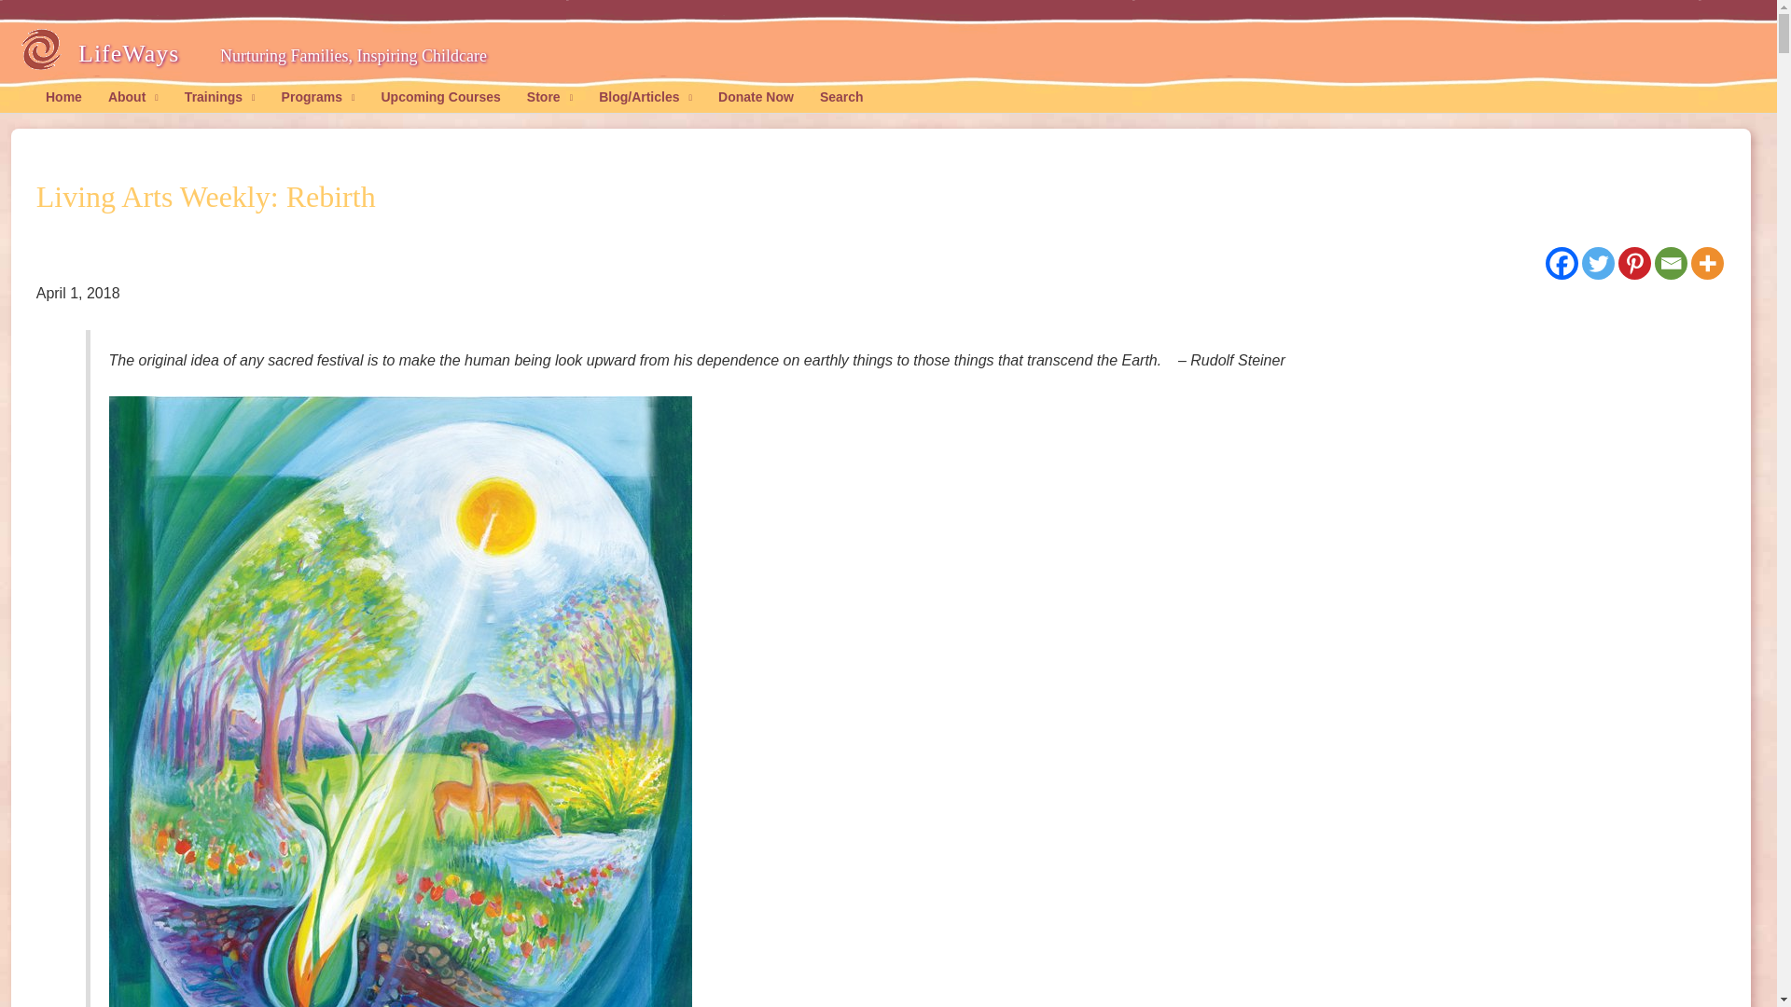  What do you see at coordinates (220, 97) in the screenshot?
I see `Trainings` at bounding box center [220, 97].